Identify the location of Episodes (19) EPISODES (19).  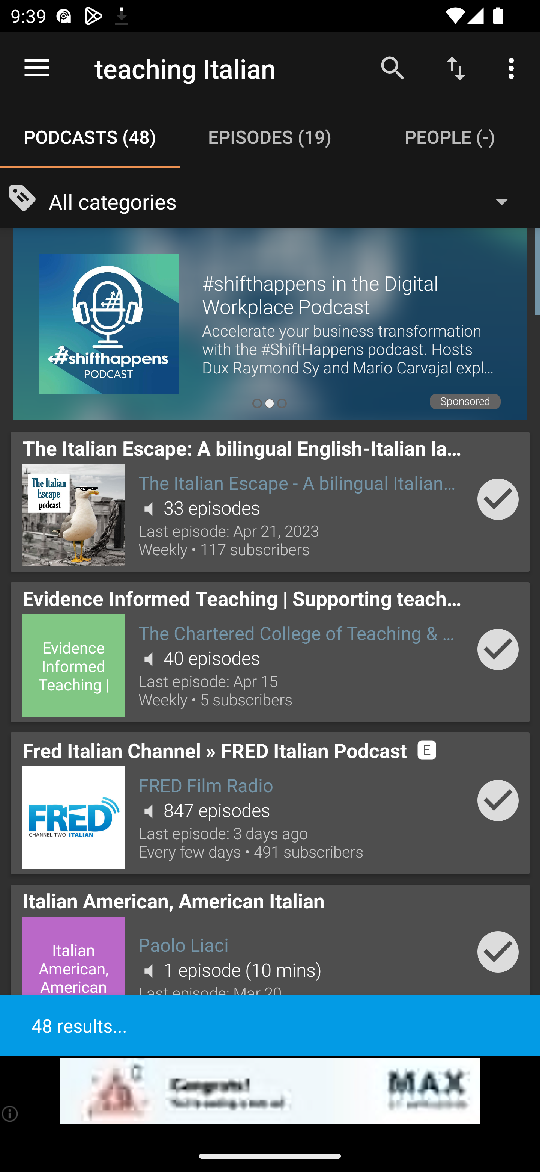
(270, 137).